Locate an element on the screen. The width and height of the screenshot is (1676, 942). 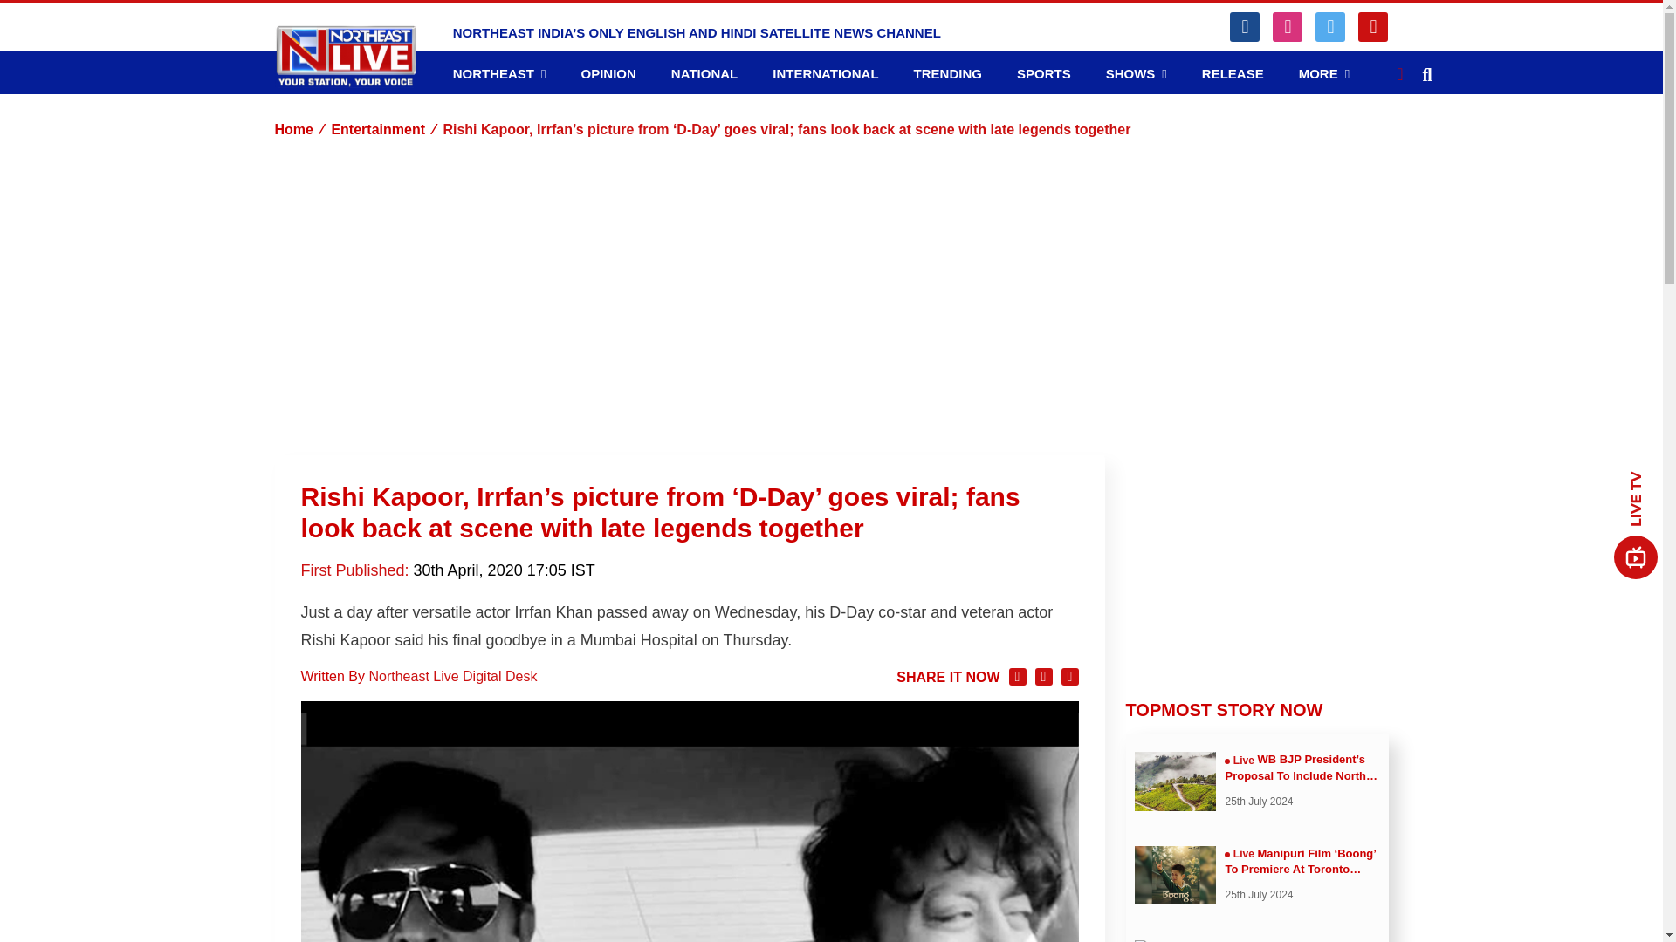
TRENDING is located at coordinates (948, 73).